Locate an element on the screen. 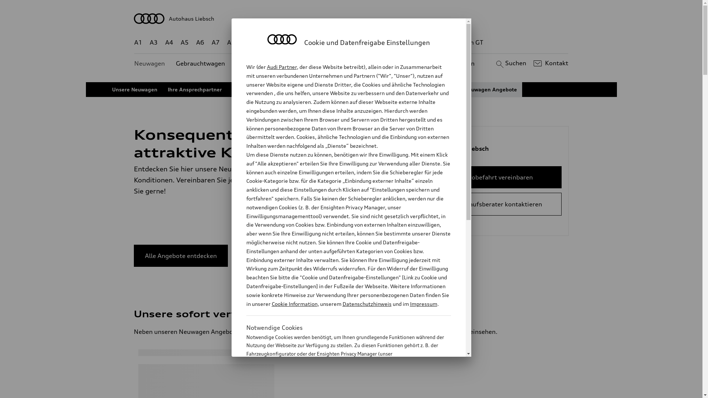 The height and width of the screenshot is (398, 708). Q4 e-tron is located at coordinates (288, 43).